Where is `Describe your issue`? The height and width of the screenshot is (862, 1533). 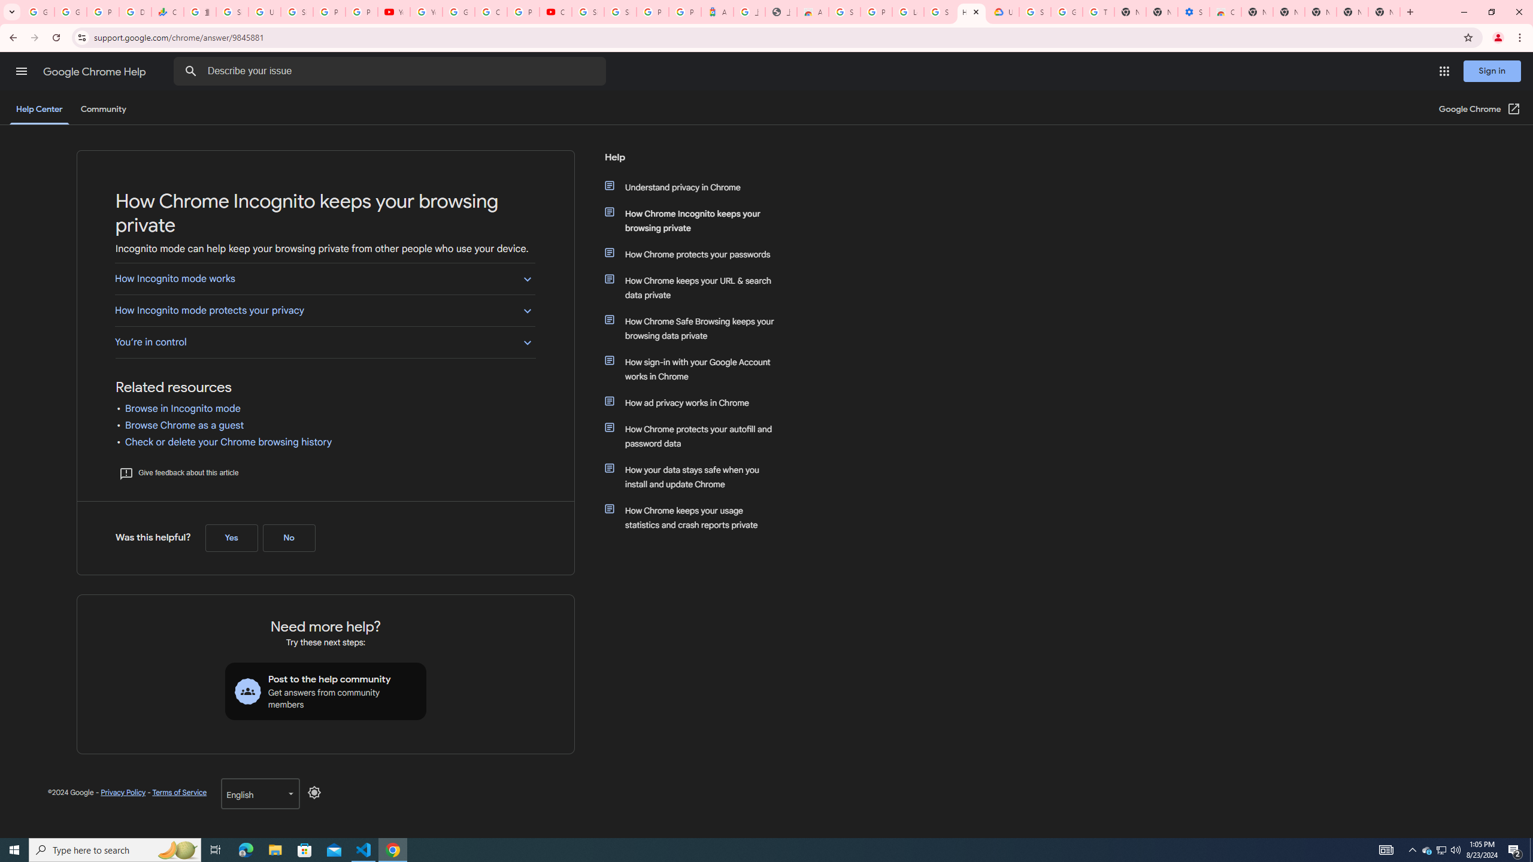 Describe your issue is located at coordinates (392, 71).